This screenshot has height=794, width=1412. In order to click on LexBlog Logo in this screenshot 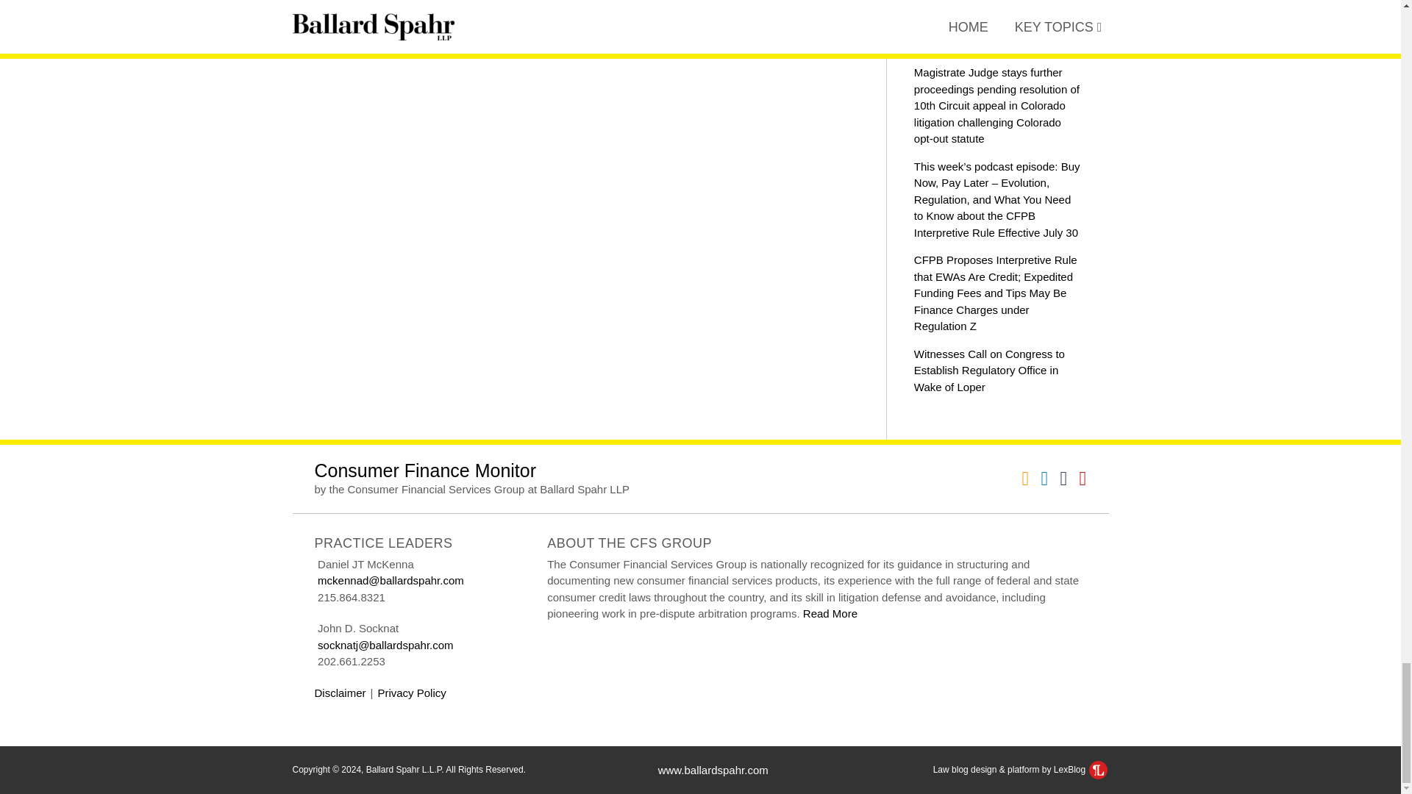, I will do `click(1097, 769)`.